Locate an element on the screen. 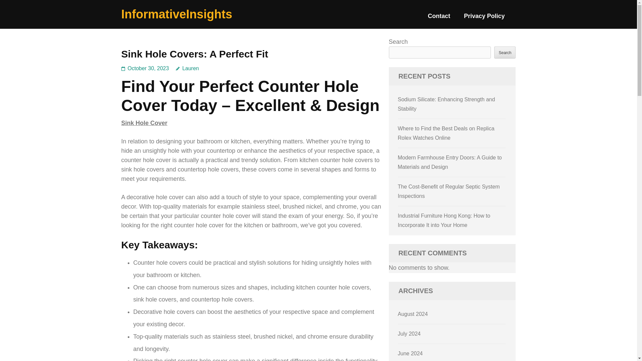  Sodium Silicate: Enhancing Strength and Stability is located at coordinates (446, 104).